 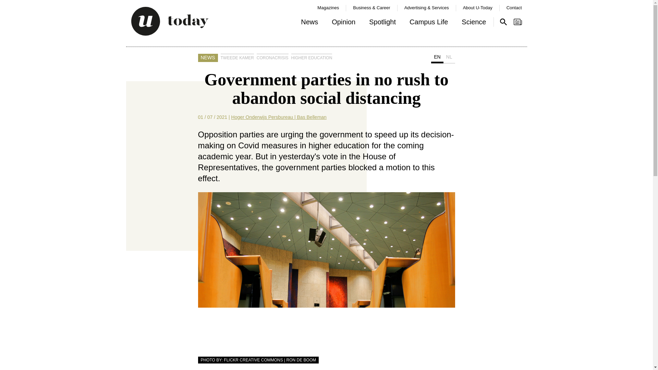 I want to click on NL, so click(x=449, y=58).